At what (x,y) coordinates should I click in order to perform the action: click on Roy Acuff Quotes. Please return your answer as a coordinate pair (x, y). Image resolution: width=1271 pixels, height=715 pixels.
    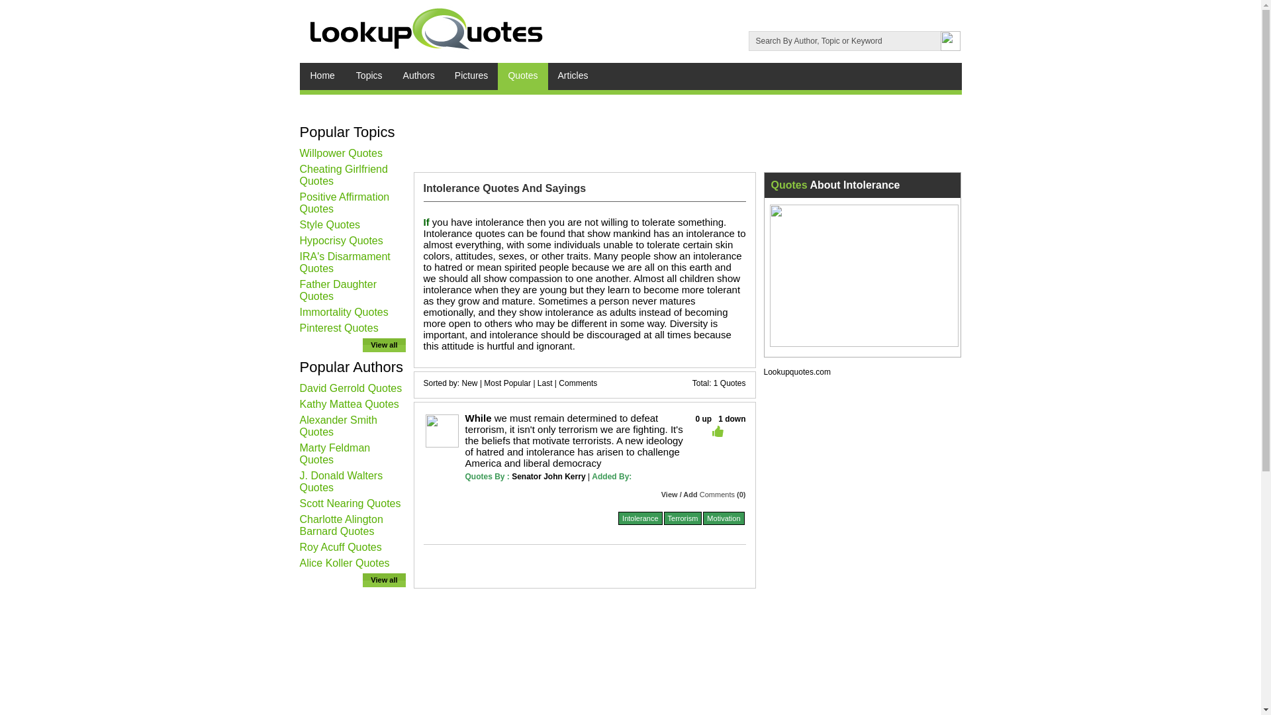
    Looking at the image, I should click on (340, 547).